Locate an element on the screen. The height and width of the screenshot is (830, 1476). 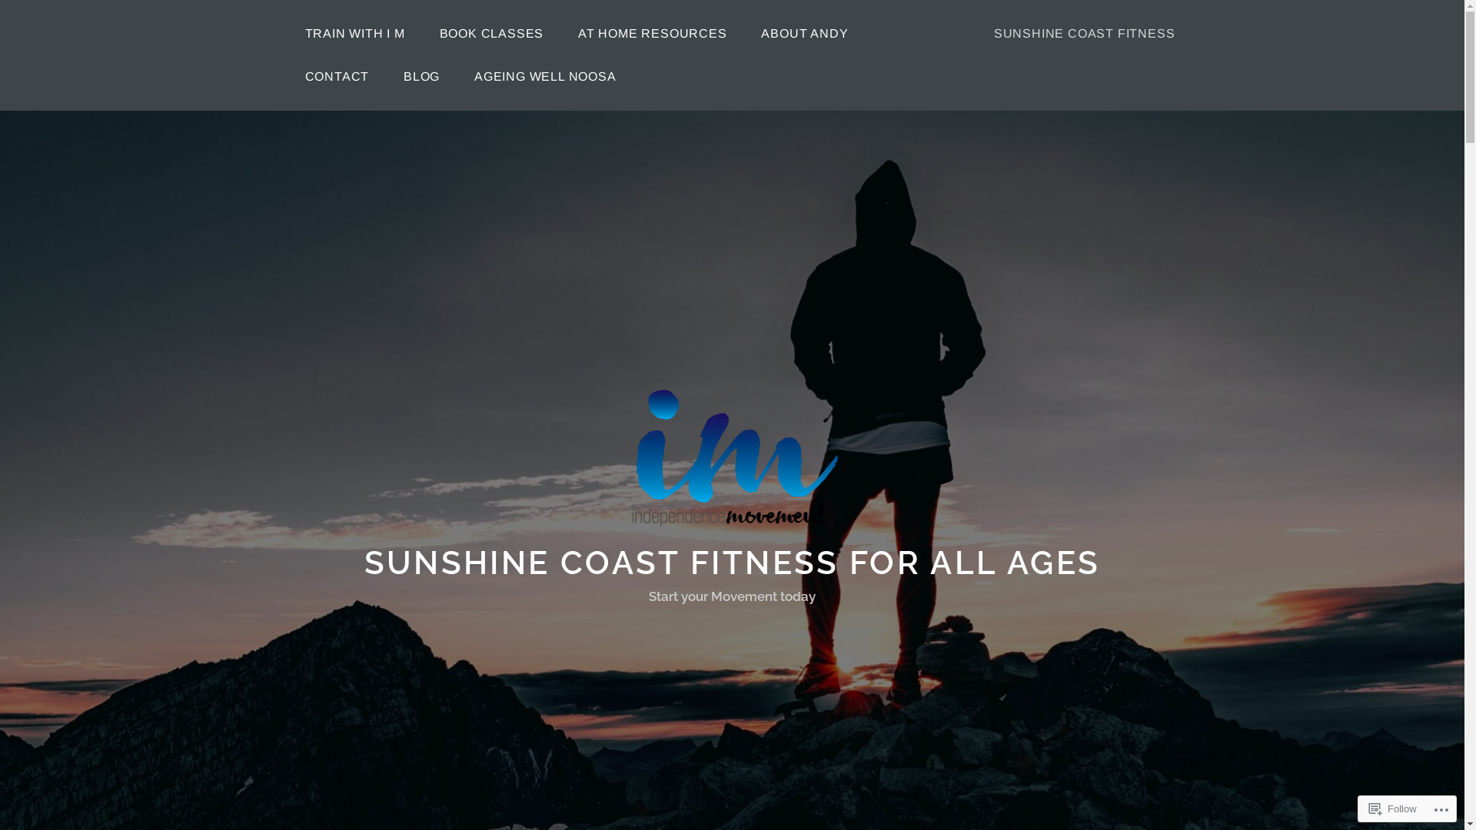
AT HOME RESOURCES is located at coordinates (653, 34).